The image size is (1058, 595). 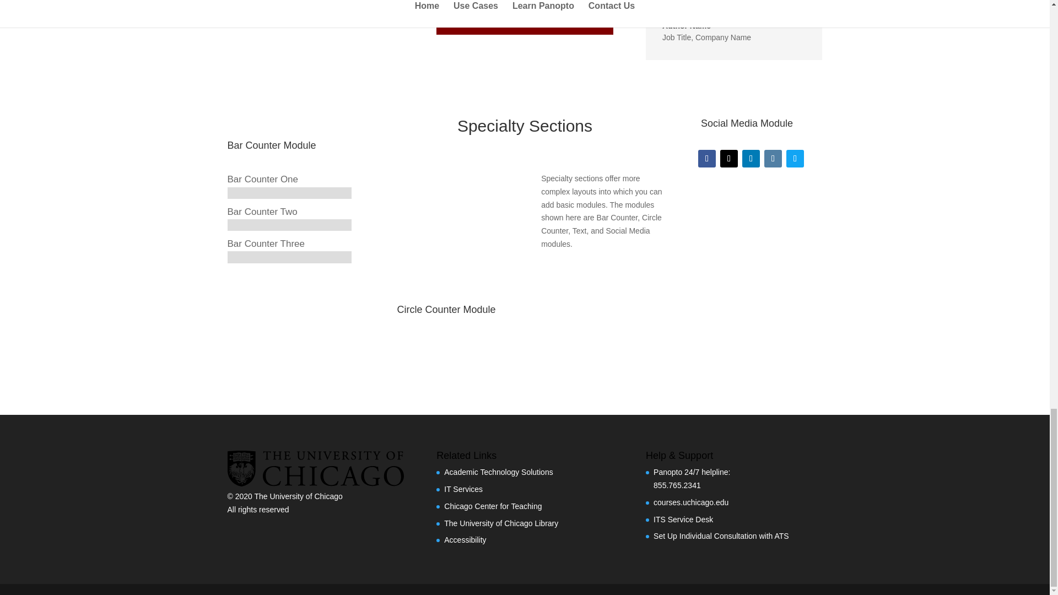 What do you see at coordinates (795, 159) in the screenshot?
I see `Skype` at bounding box center [795, 159].